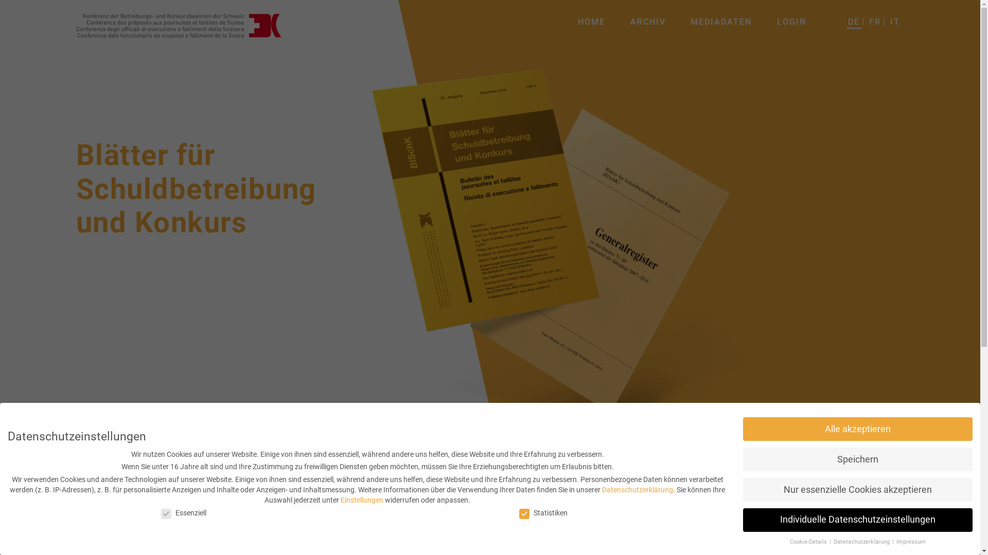 This screenshot has height=555, width=988. Describe the element at coordinates (911, 542) in the screenshot. I see `Impressum` at that location.